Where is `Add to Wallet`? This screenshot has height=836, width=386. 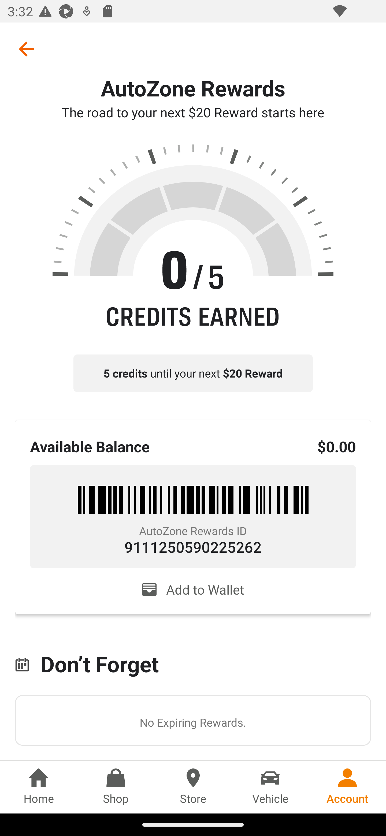
Add to Wallet is located at coordinates (193, 589).